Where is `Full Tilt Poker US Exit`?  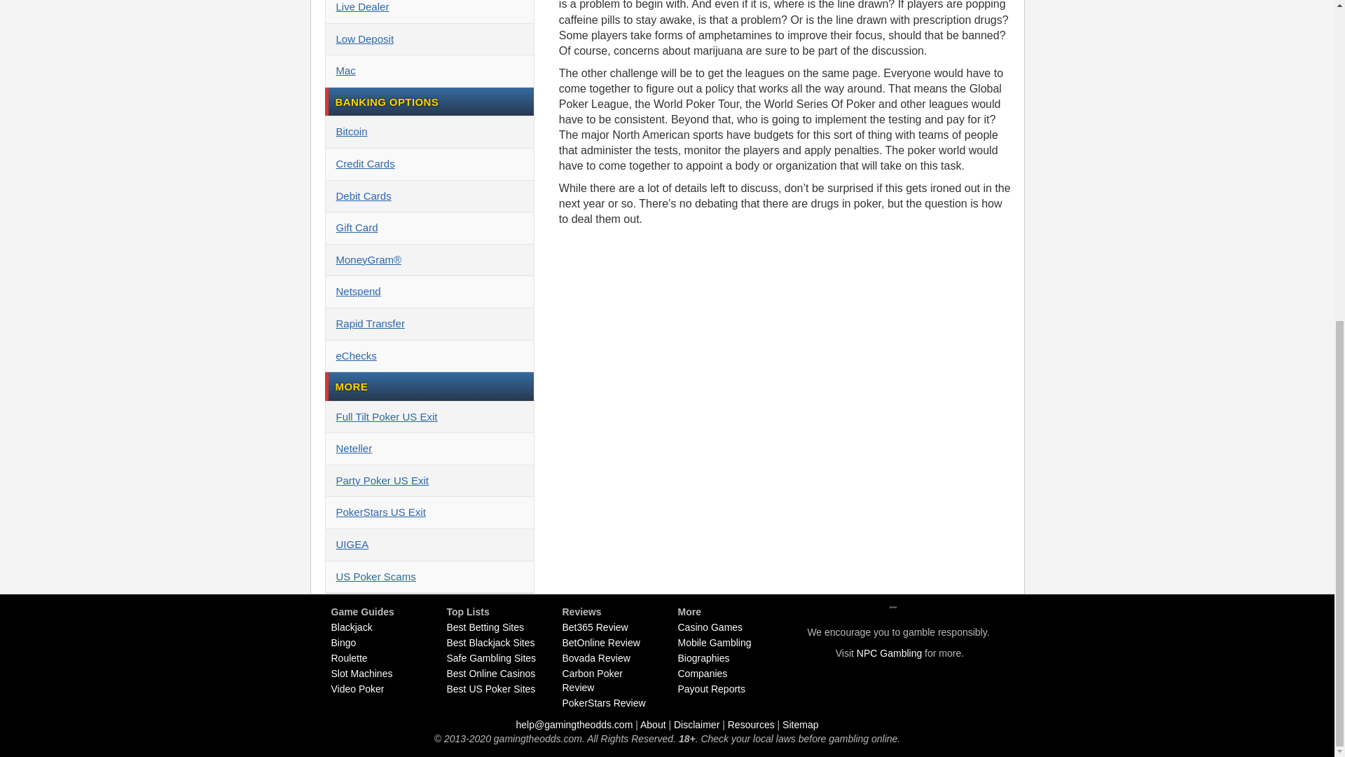 Full Tilt Poker US Exit is located at coordinates (429, 418).